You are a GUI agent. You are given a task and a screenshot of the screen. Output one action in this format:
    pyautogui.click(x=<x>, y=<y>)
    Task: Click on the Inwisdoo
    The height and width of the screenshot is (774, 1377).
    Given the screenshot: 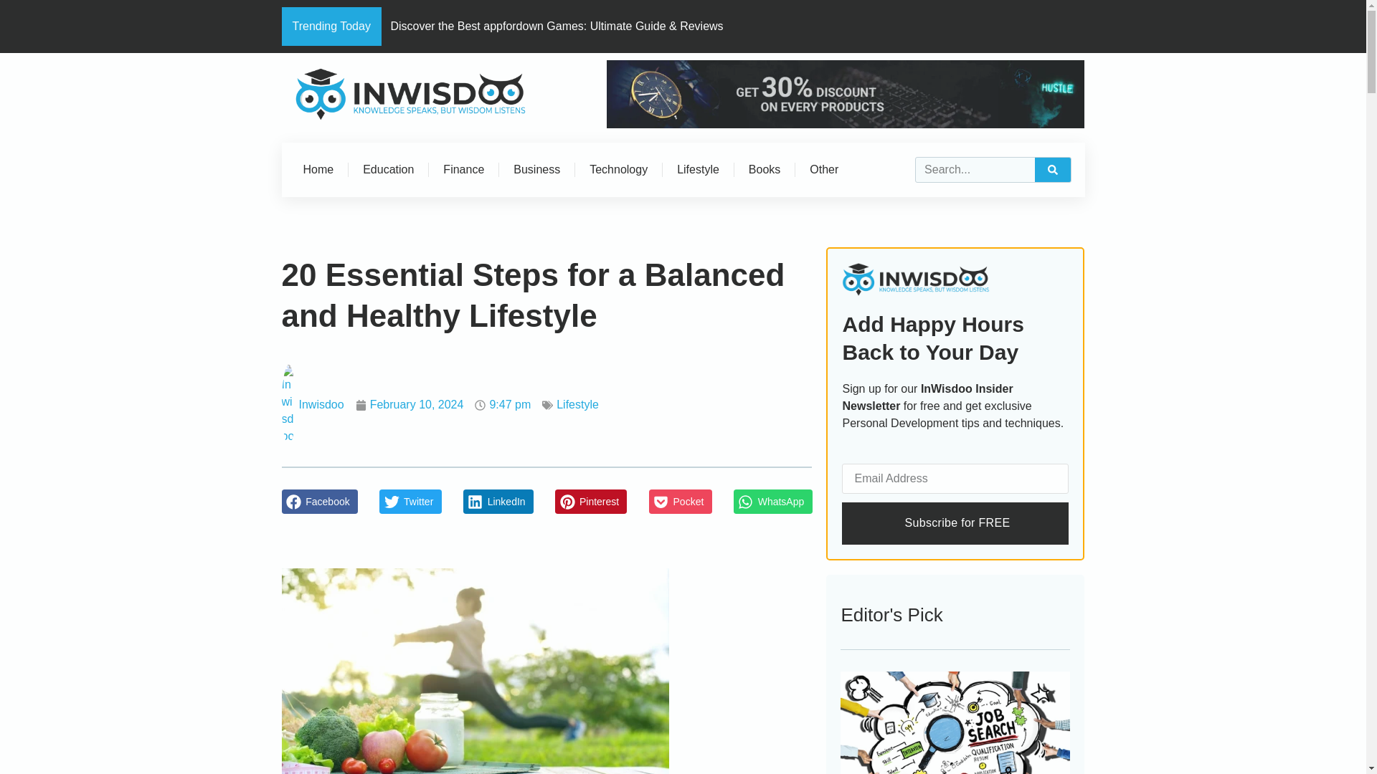 What is the action you would take?
    pyautogui.click(x=311, y=404)
    